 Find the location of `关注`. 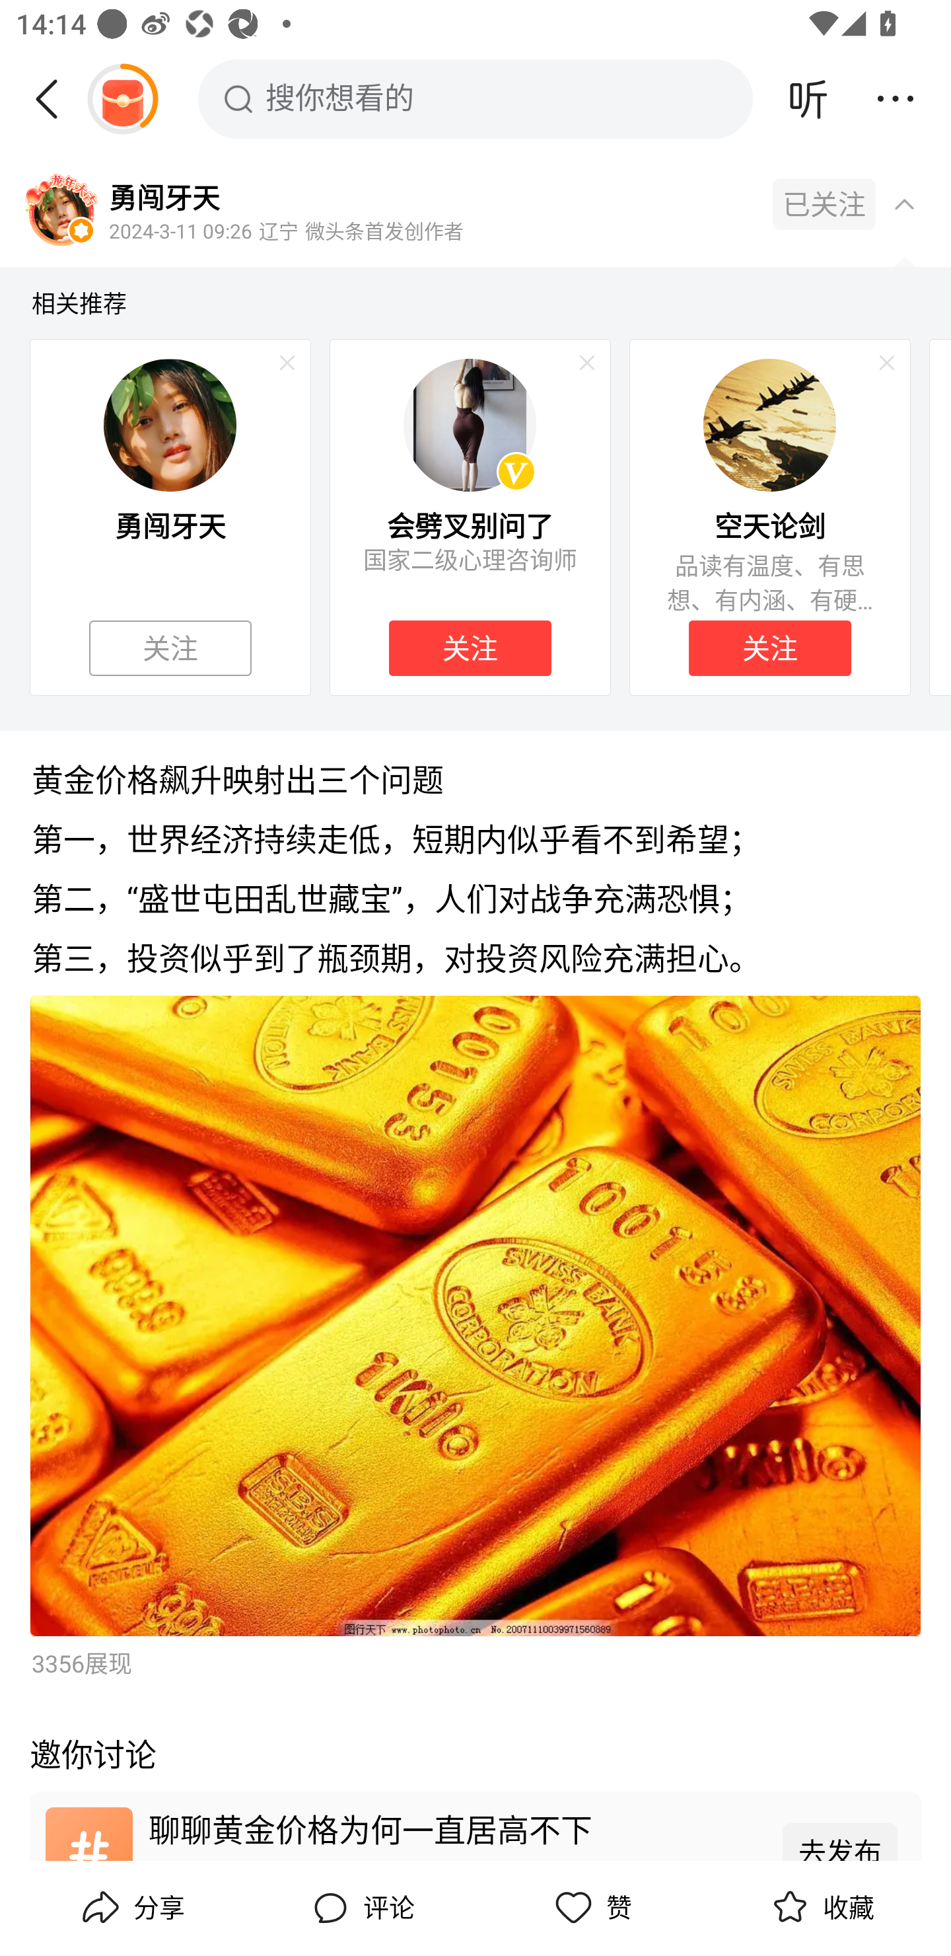

关注 is located at coordinates (769, 648).